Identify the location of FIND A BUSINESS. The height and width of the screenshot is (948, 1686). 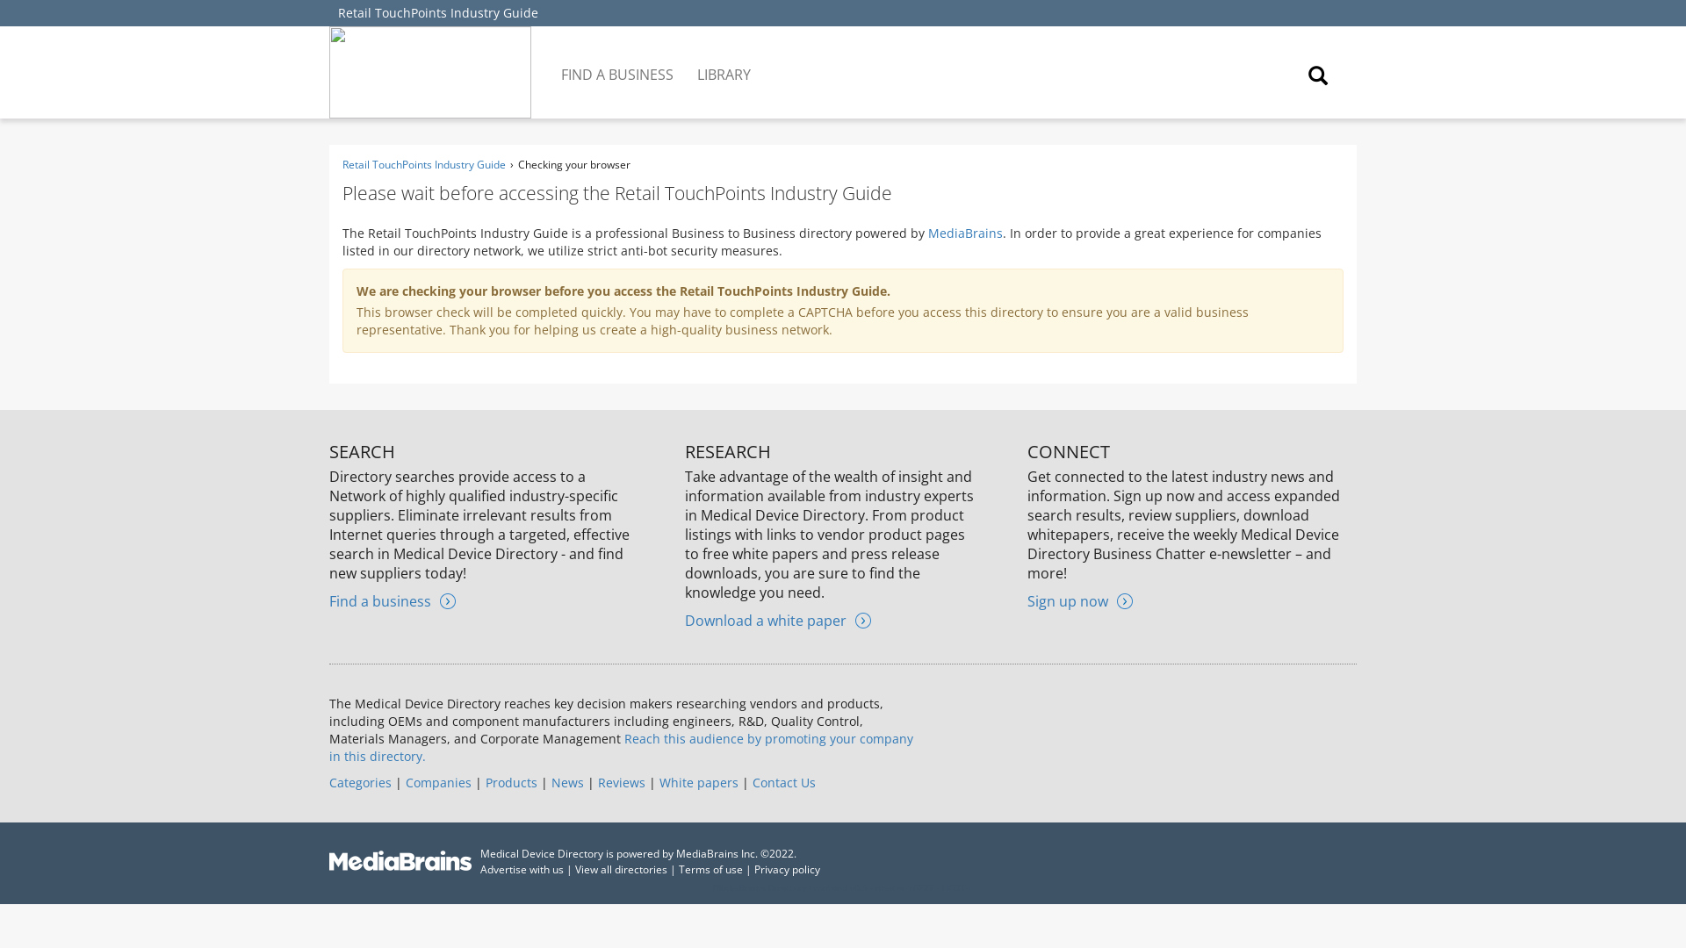
(618, 61).